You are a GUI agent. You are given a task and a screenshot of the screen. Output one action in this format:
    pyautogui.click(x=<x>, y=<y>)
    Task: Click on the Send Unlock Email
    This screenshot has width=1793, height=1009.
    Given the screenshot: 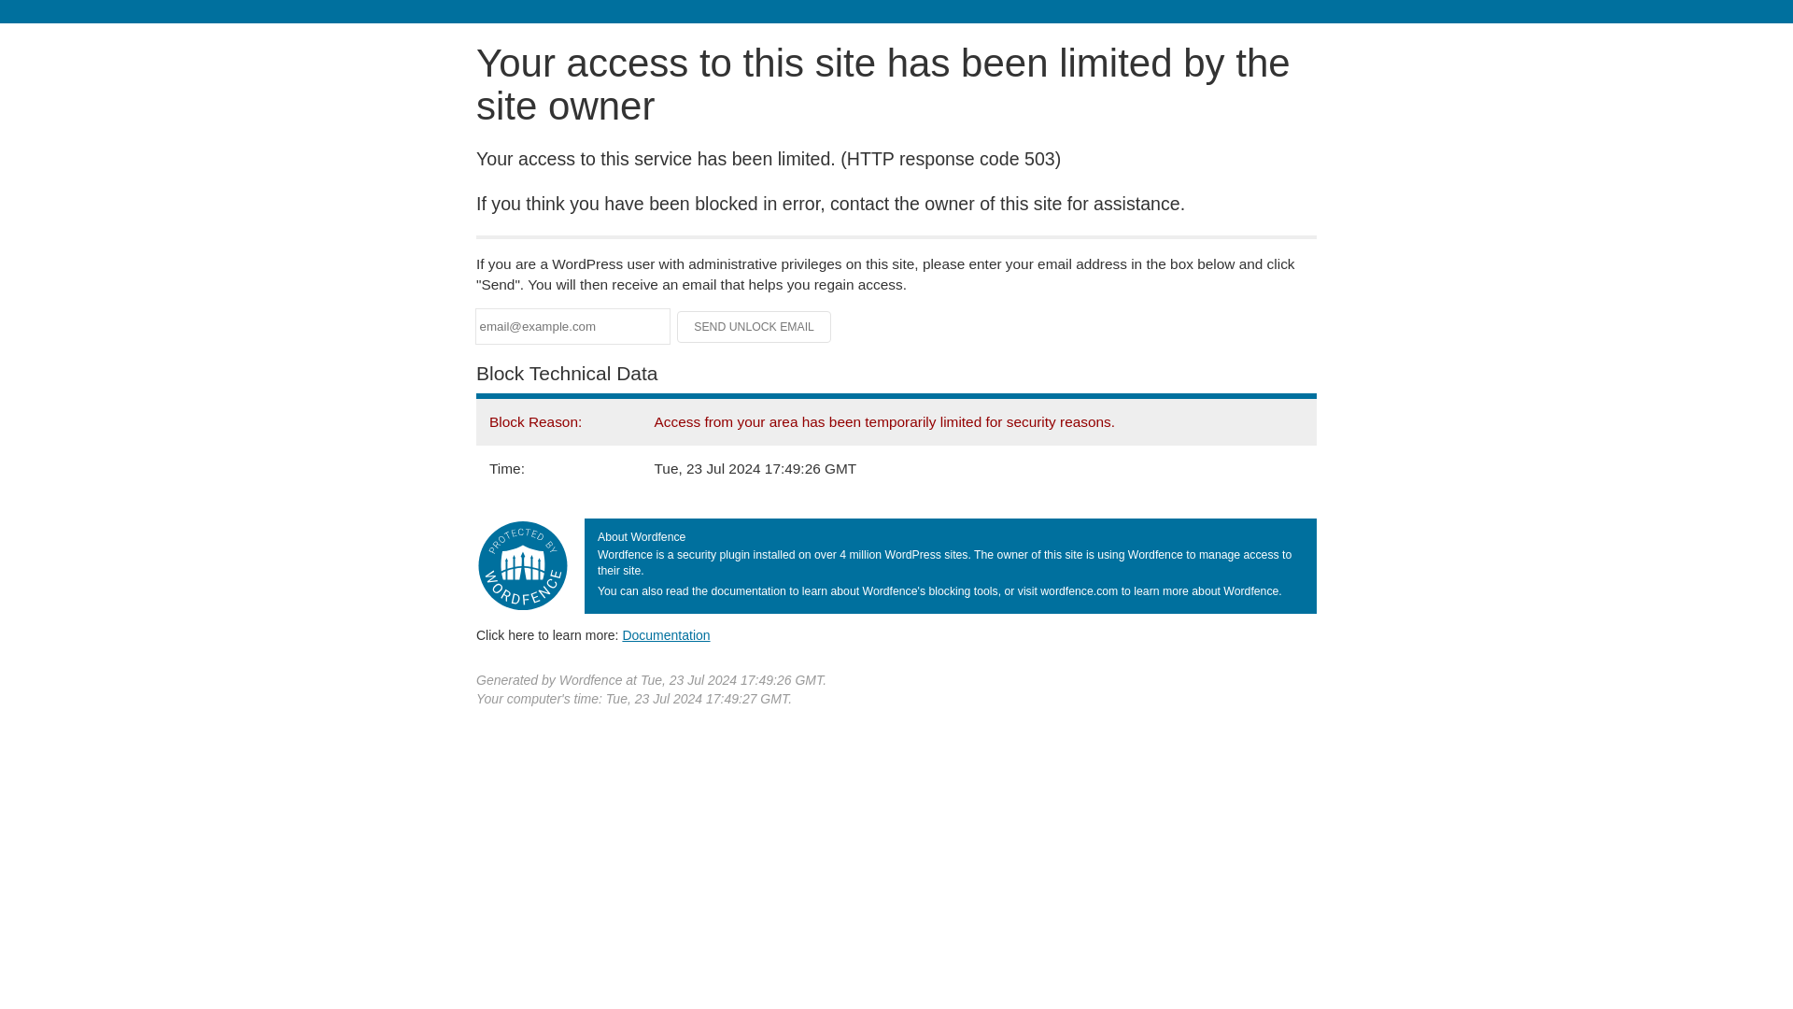 What is the action you would take?
    pyautogui.click(x=755, y=327)
    